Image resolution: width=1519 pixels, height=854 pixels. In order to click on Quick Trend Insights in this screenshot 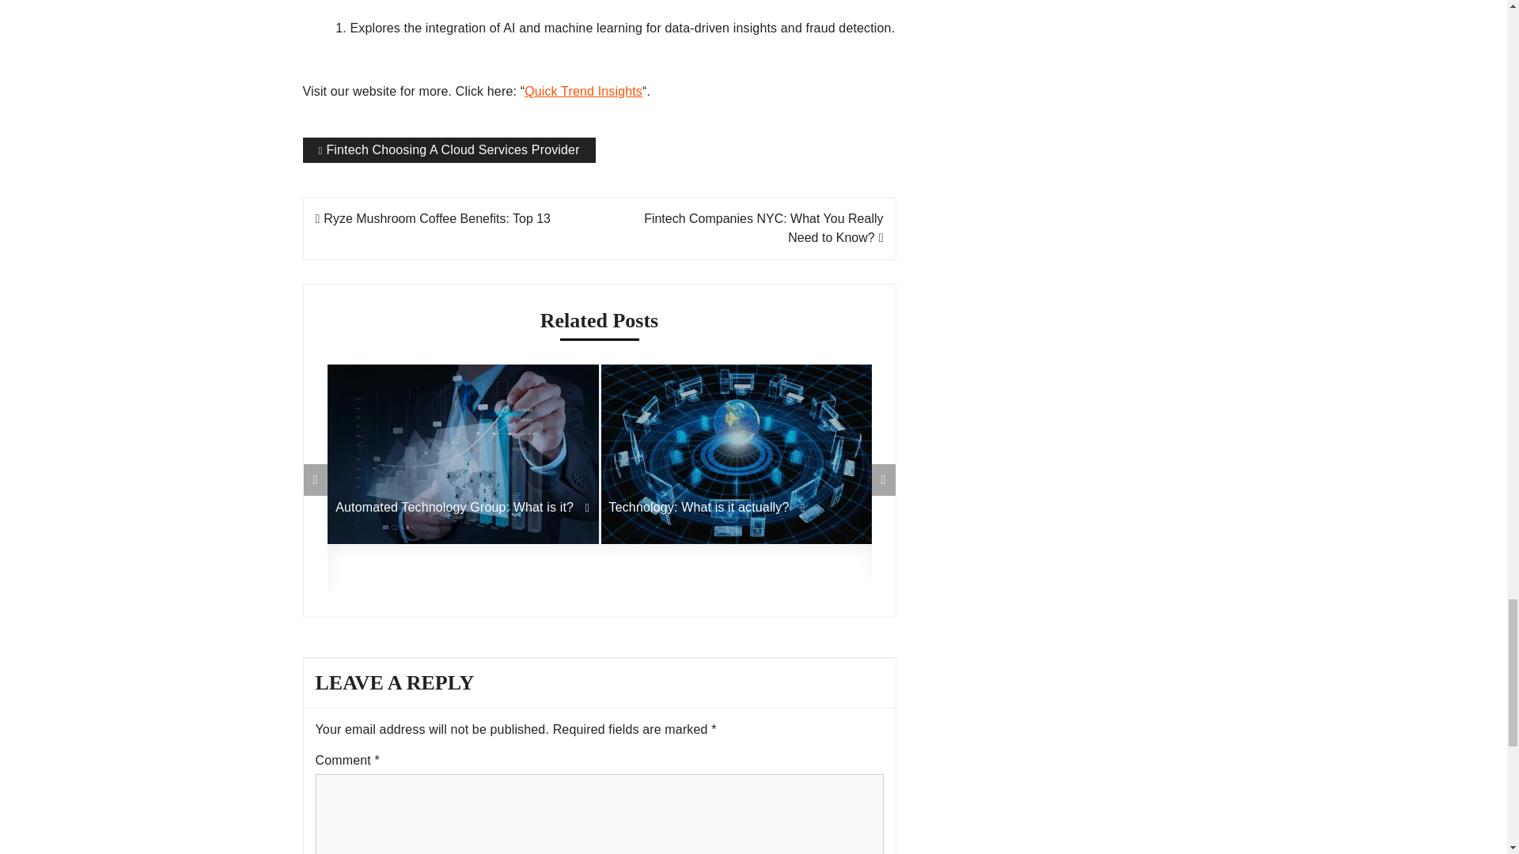, I will do `click(583, 91)`.